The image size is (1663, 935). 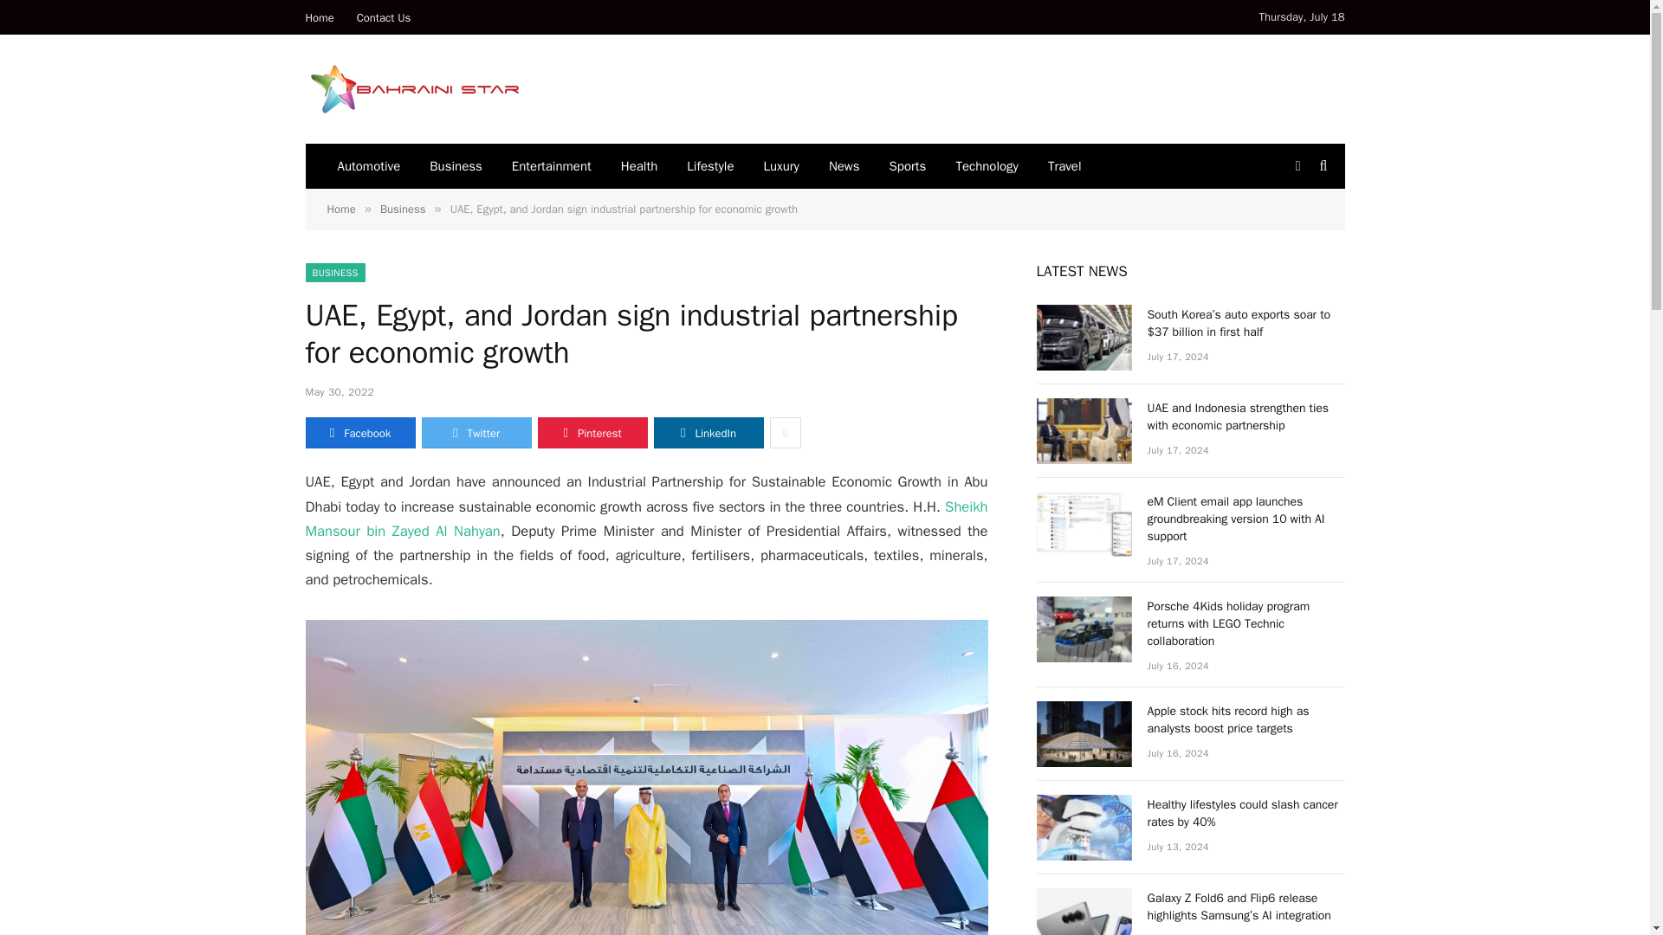 What do you see at coordinates (359, 433) in the screenshot?
I see `Facebook` at bounding box center [359, 433].